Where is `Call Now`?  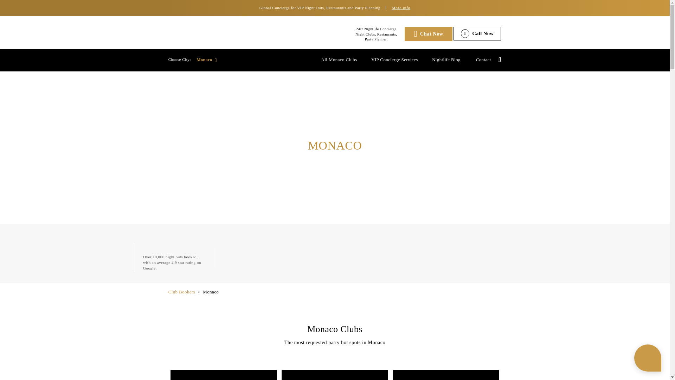 Call Now is located at coordinates (589, 41).